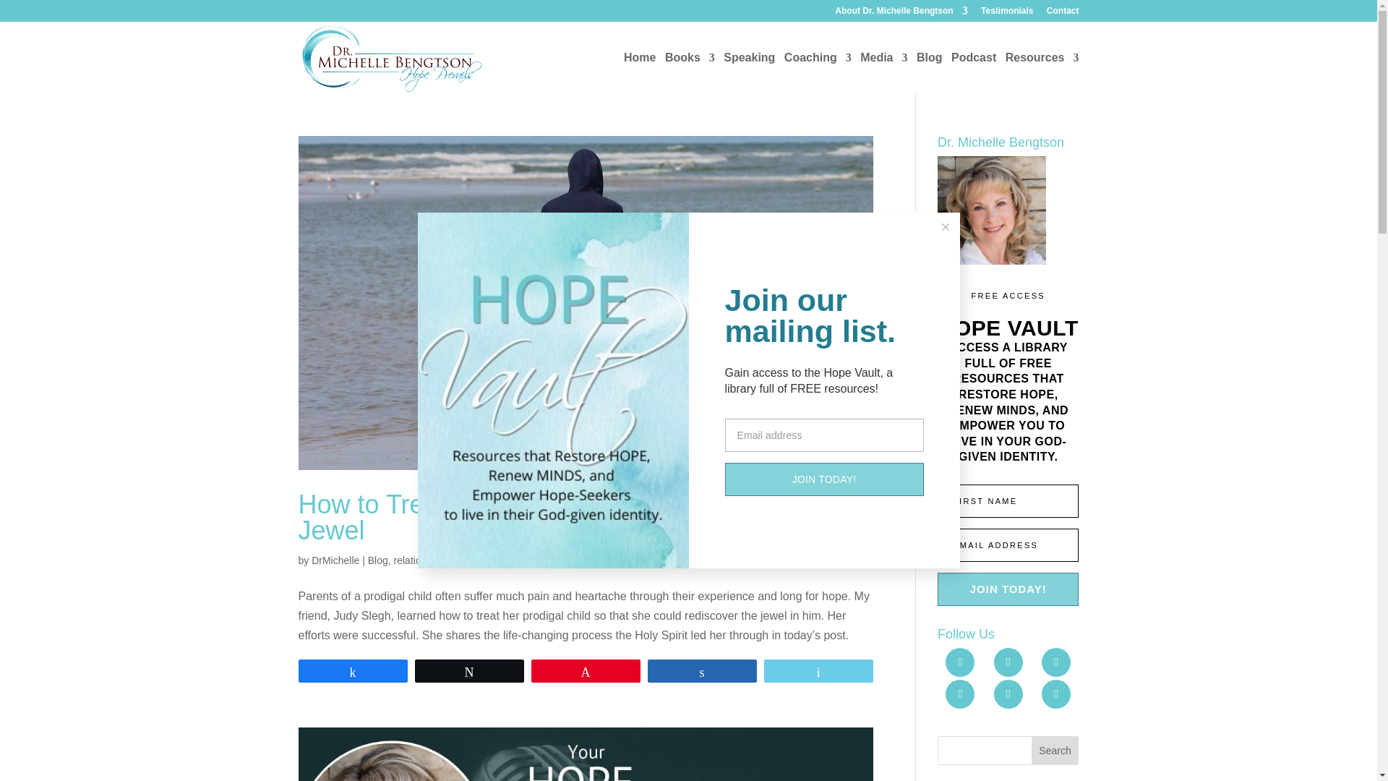 This screenshot has height=781, width=1388. I want to click on Media, so click(883, 73).